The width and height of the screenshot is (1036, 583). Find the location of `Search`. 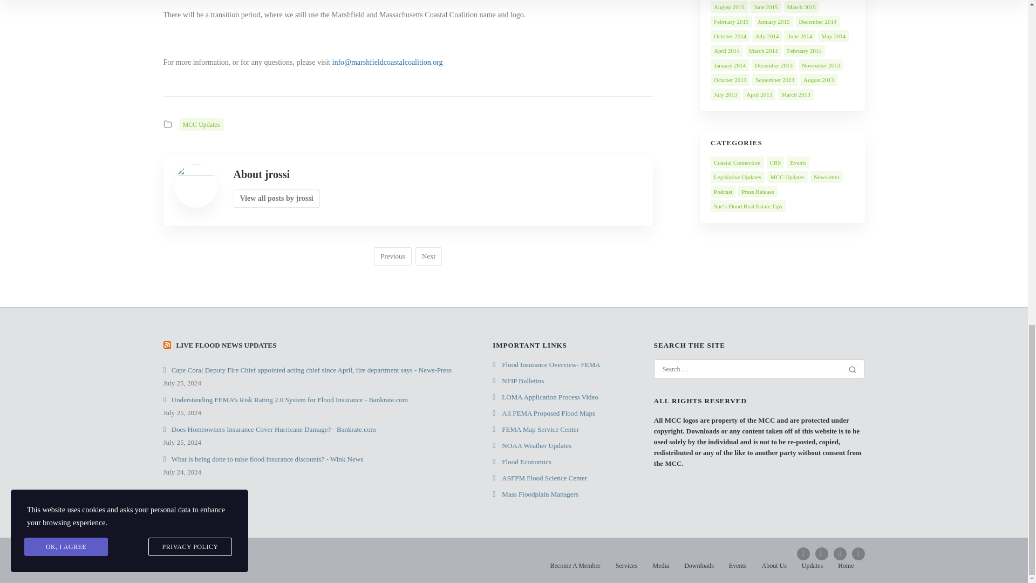

Search is located at coordinates (853, 370).